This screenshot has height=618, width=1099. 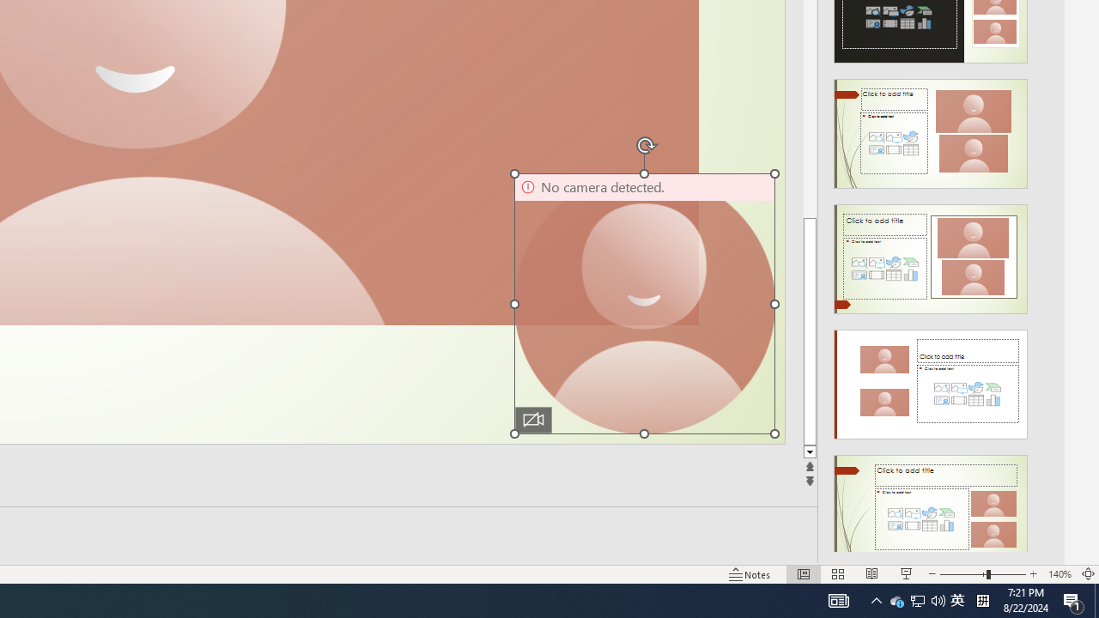 I want to click on Design Idea, so click(x=931, y=504).